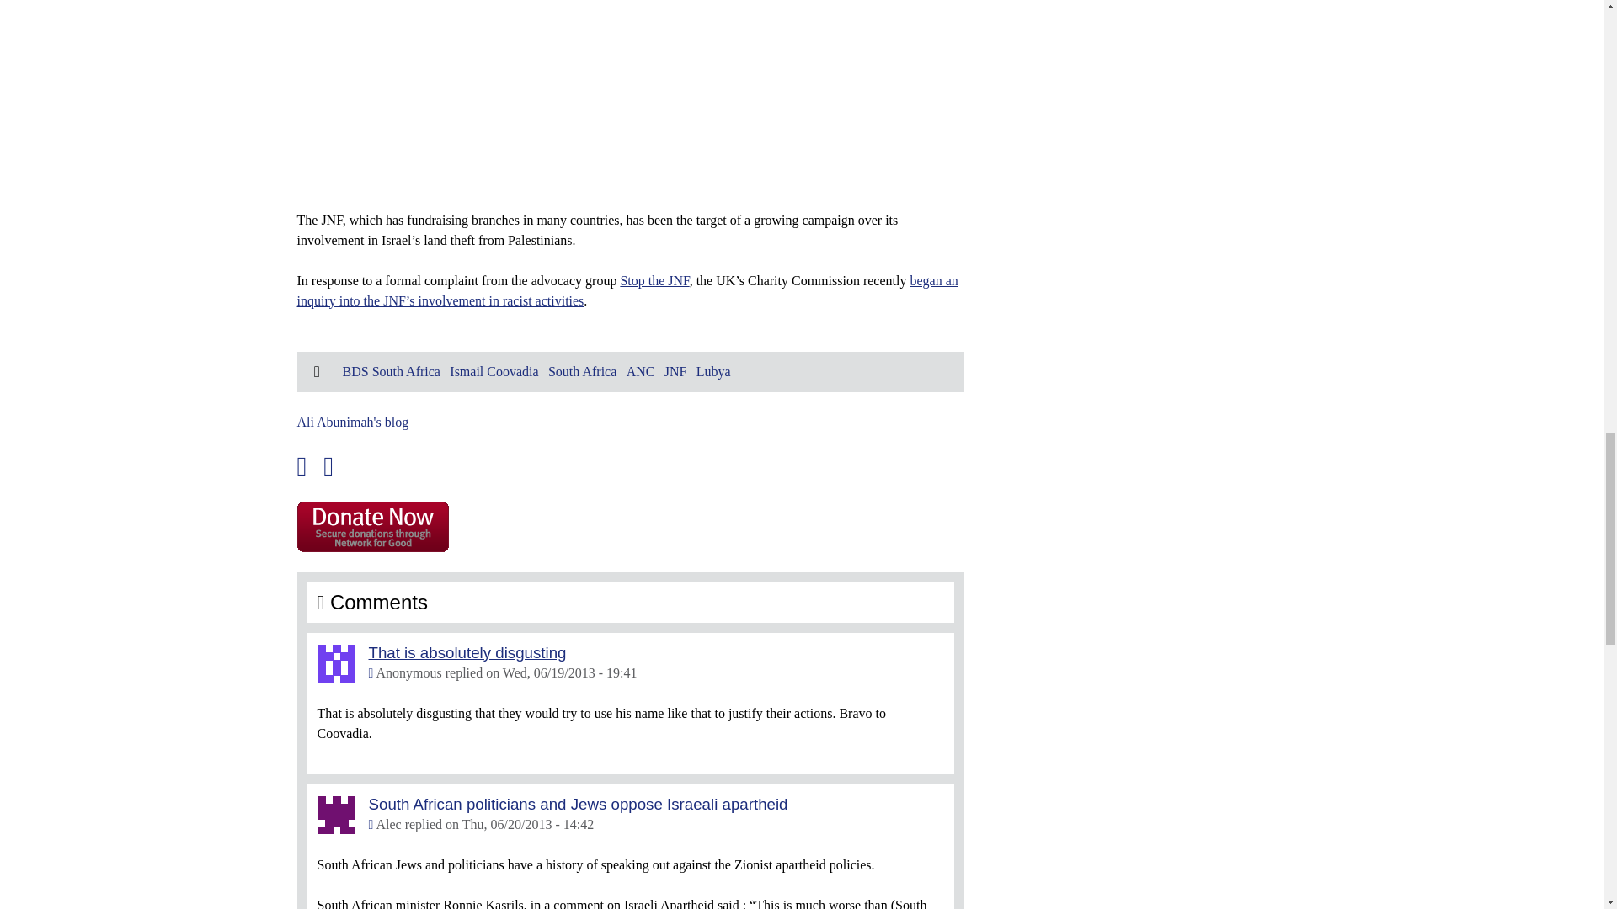  I want to click on Stop the JNF, so click(654, 279).